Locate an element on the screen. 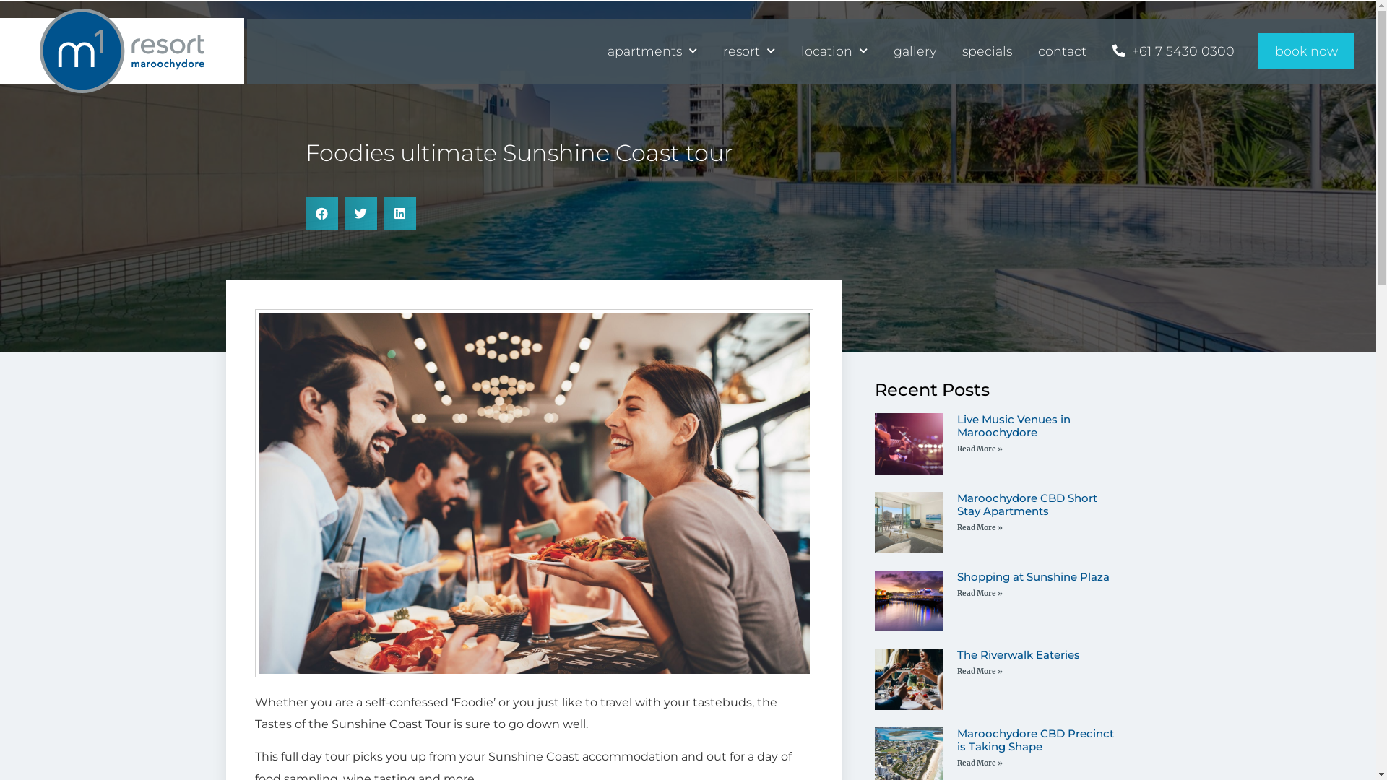 Image resolution: width=1387 pixels, height=780 pixels. +61 7 5430 0300 is located at coordinates (1173, 51).